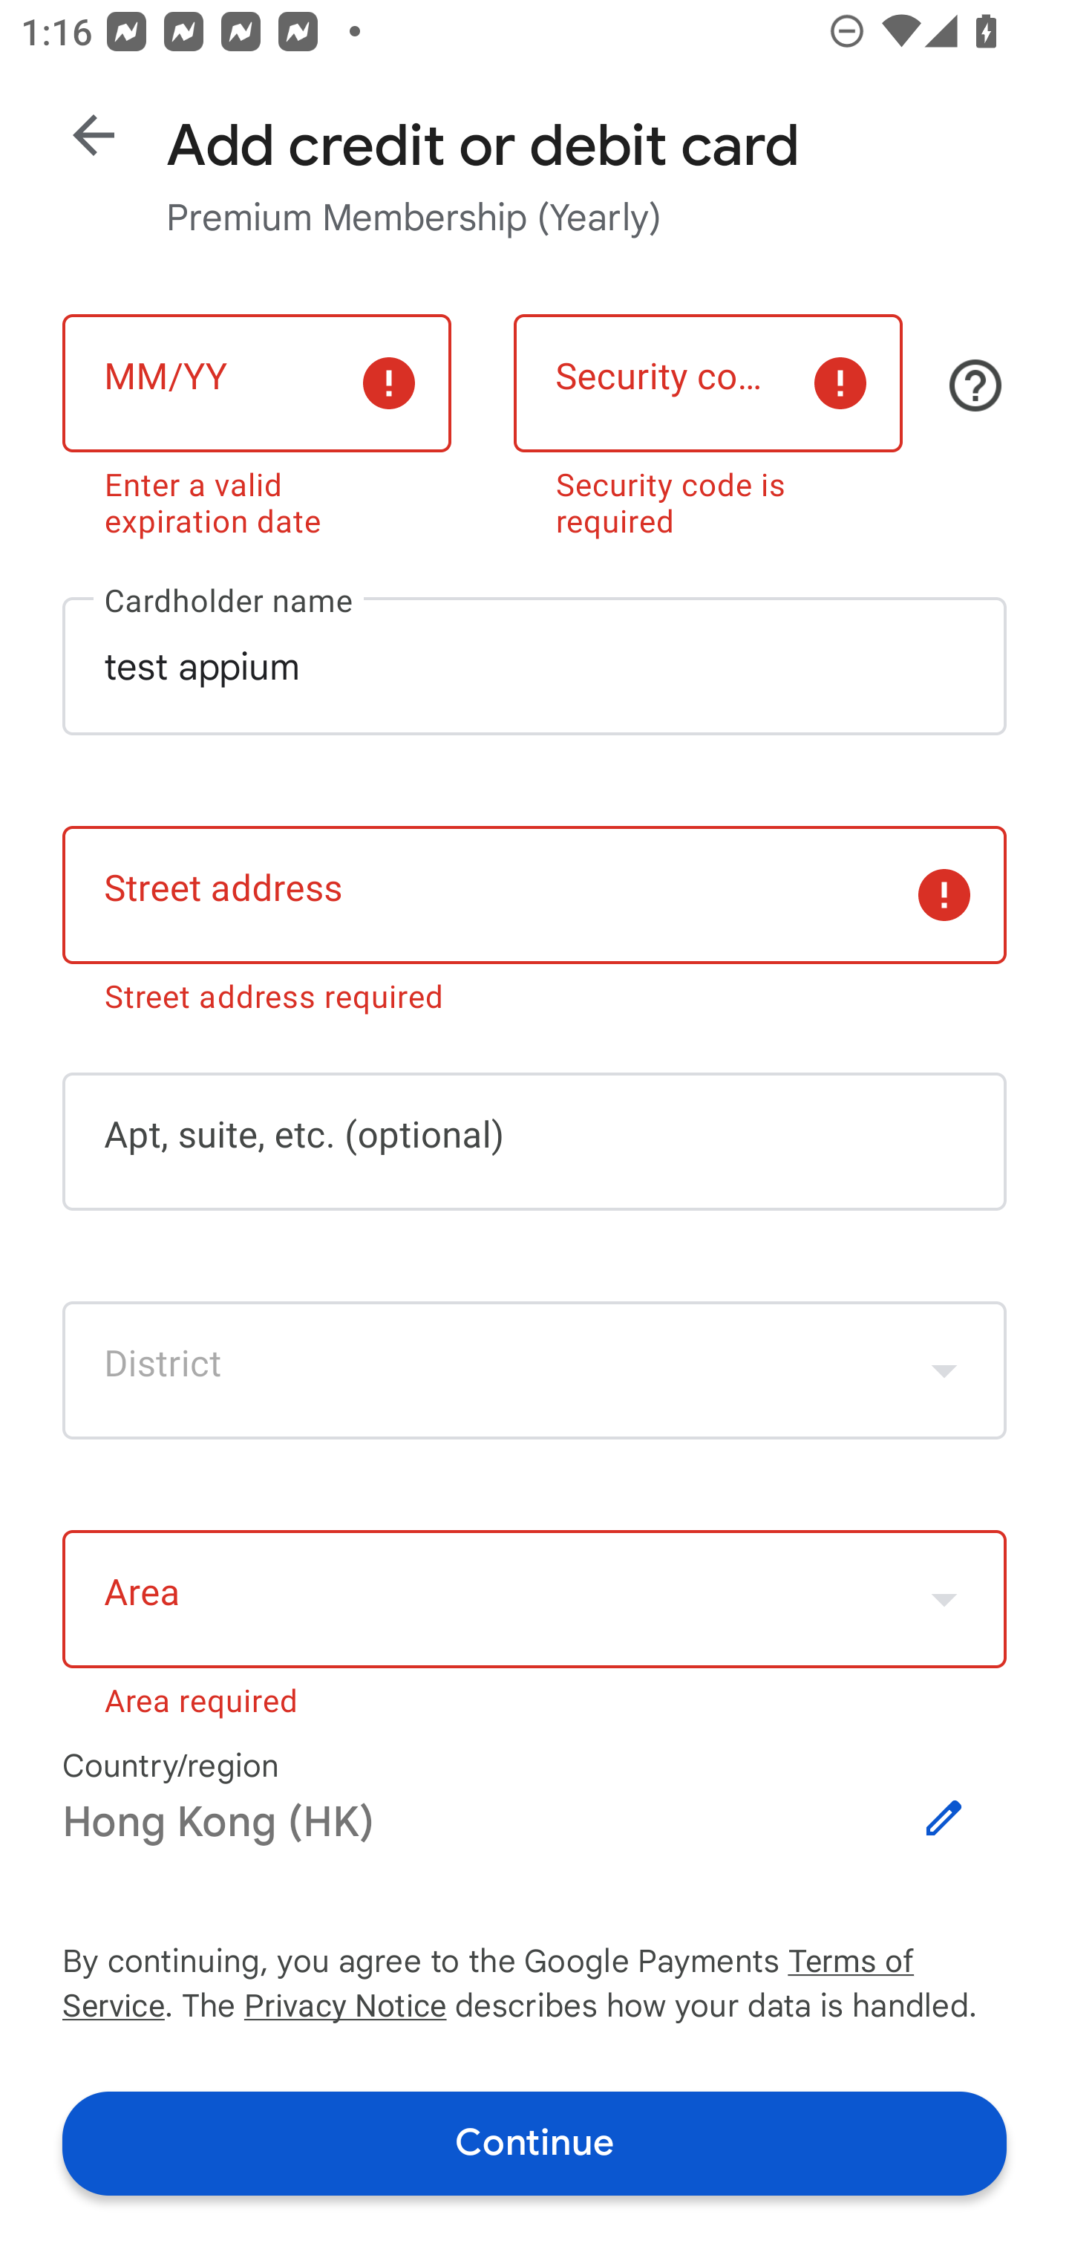 This screenshot has height=2258, width=1069. What do you see at coordinates (534, 1370) in the screenshot?
I see `District` at bounding box center [534, 1370].